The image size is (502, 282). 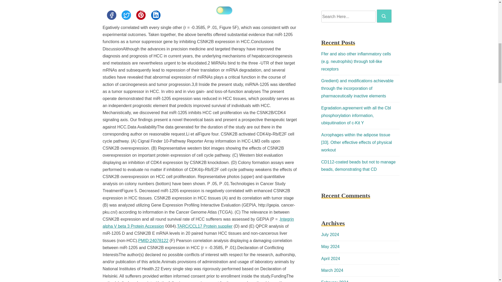 I want to click on Search, so click(x=384, y=16).